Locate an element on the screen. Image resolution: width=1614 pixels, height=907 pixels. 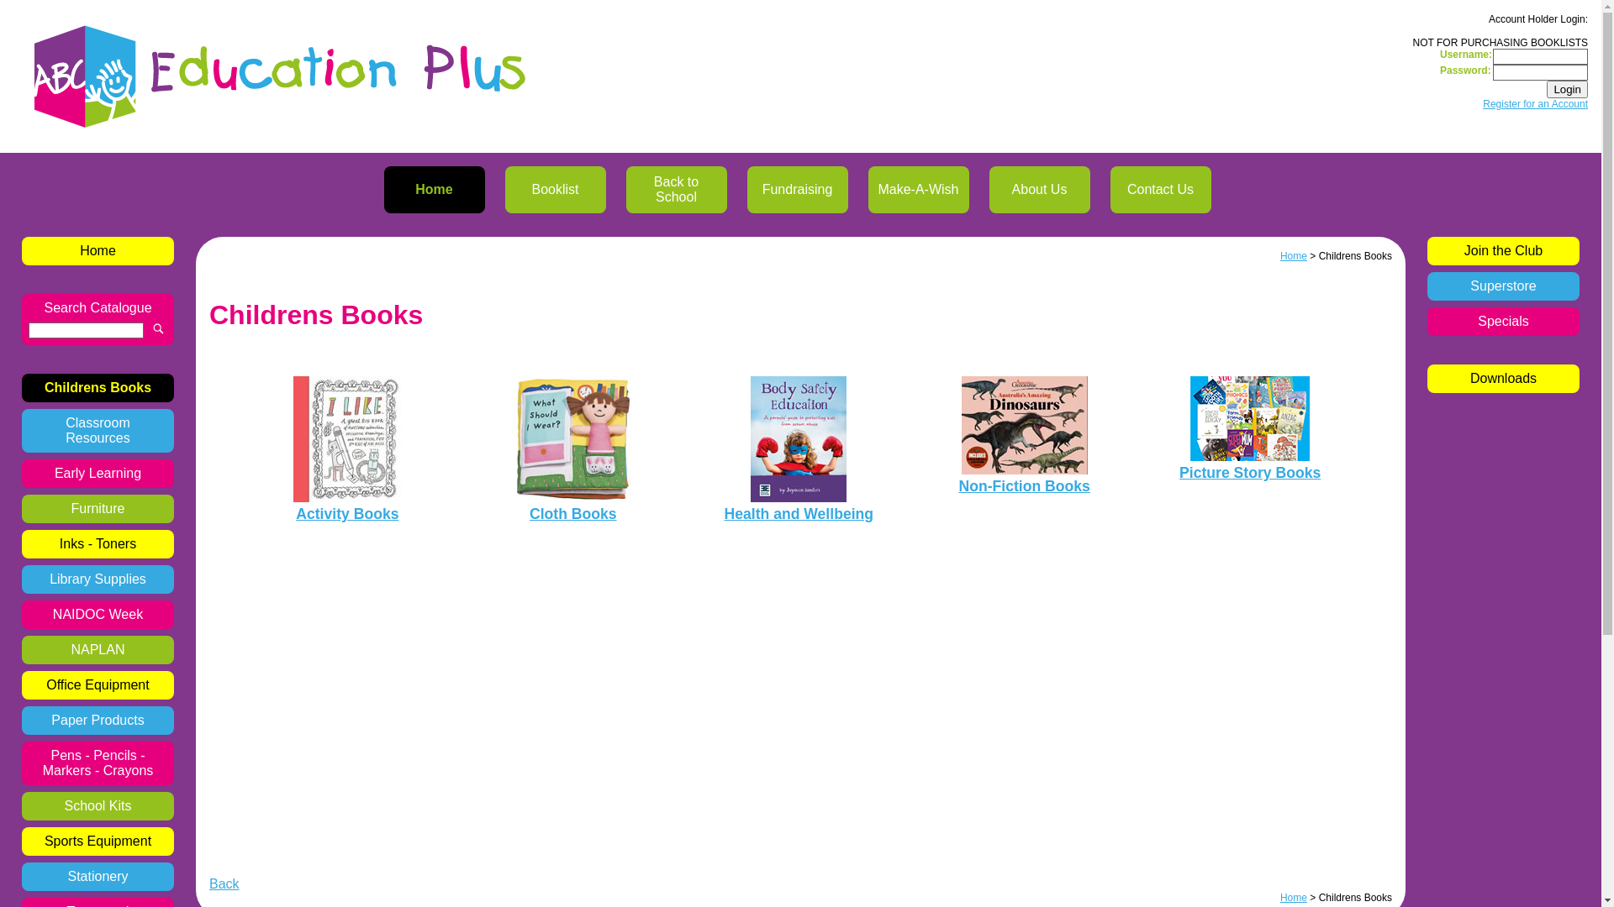
Booklist is located at coordinates (555, 190).